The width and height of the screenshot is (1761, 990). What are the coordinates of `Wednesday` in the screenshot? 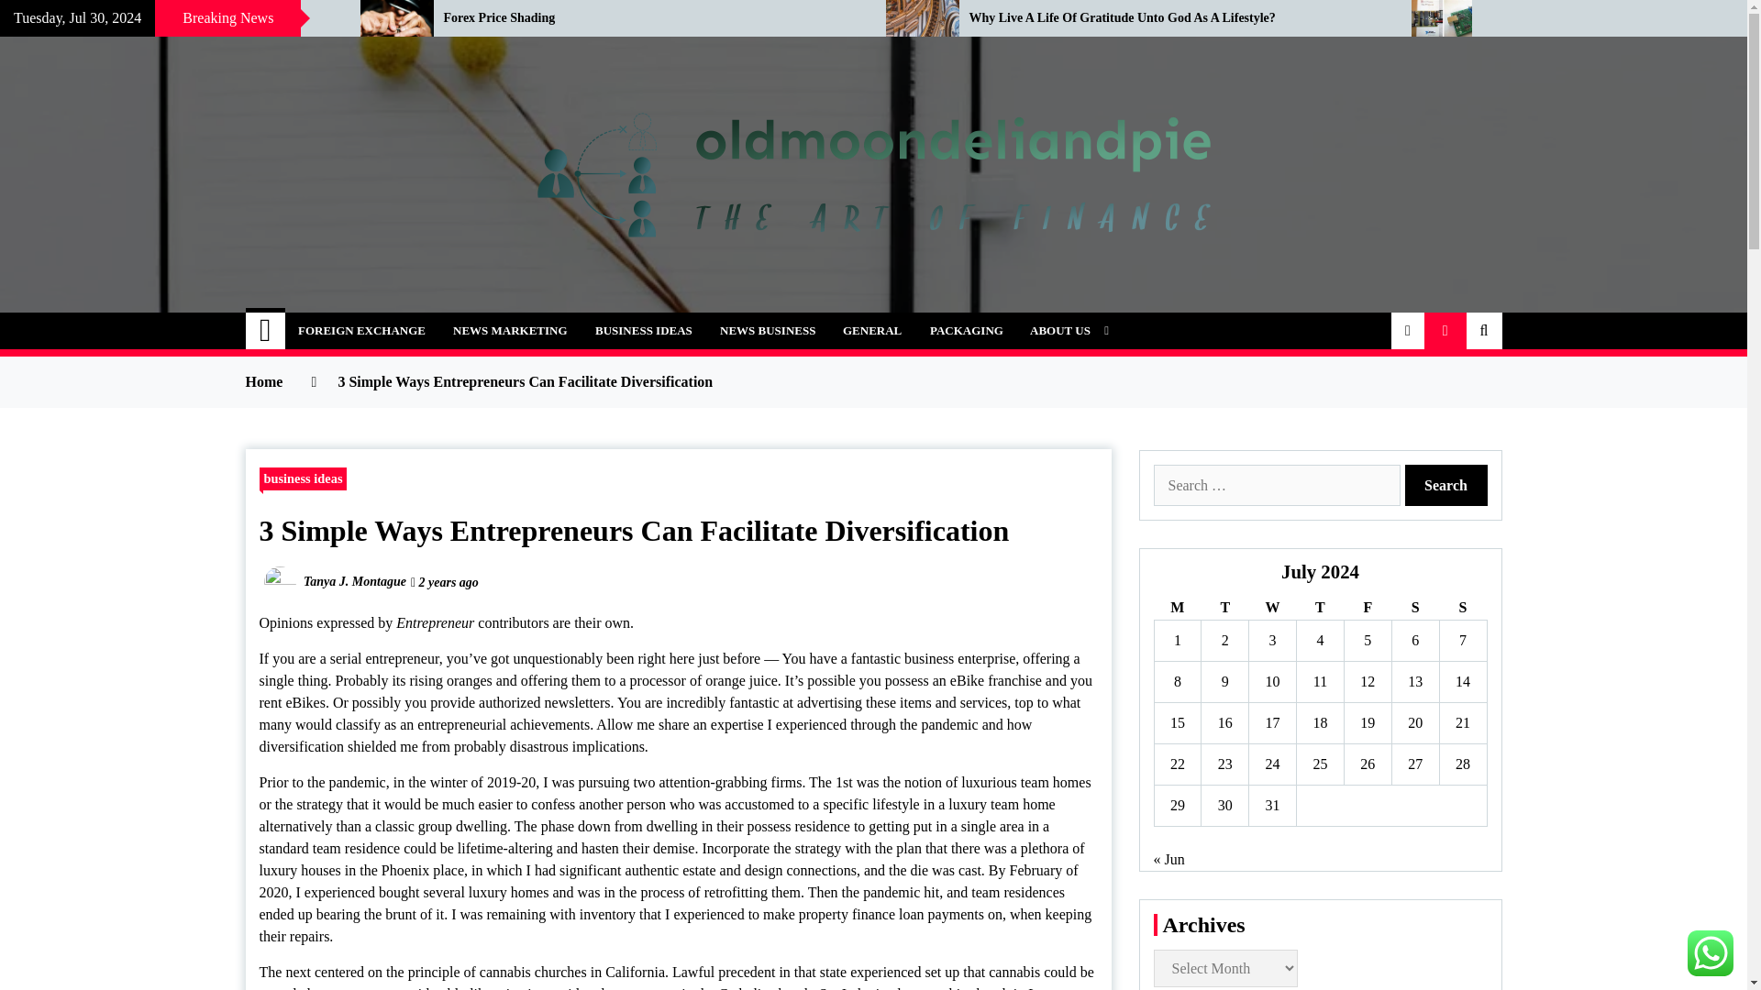 It's located at (1272, 609).